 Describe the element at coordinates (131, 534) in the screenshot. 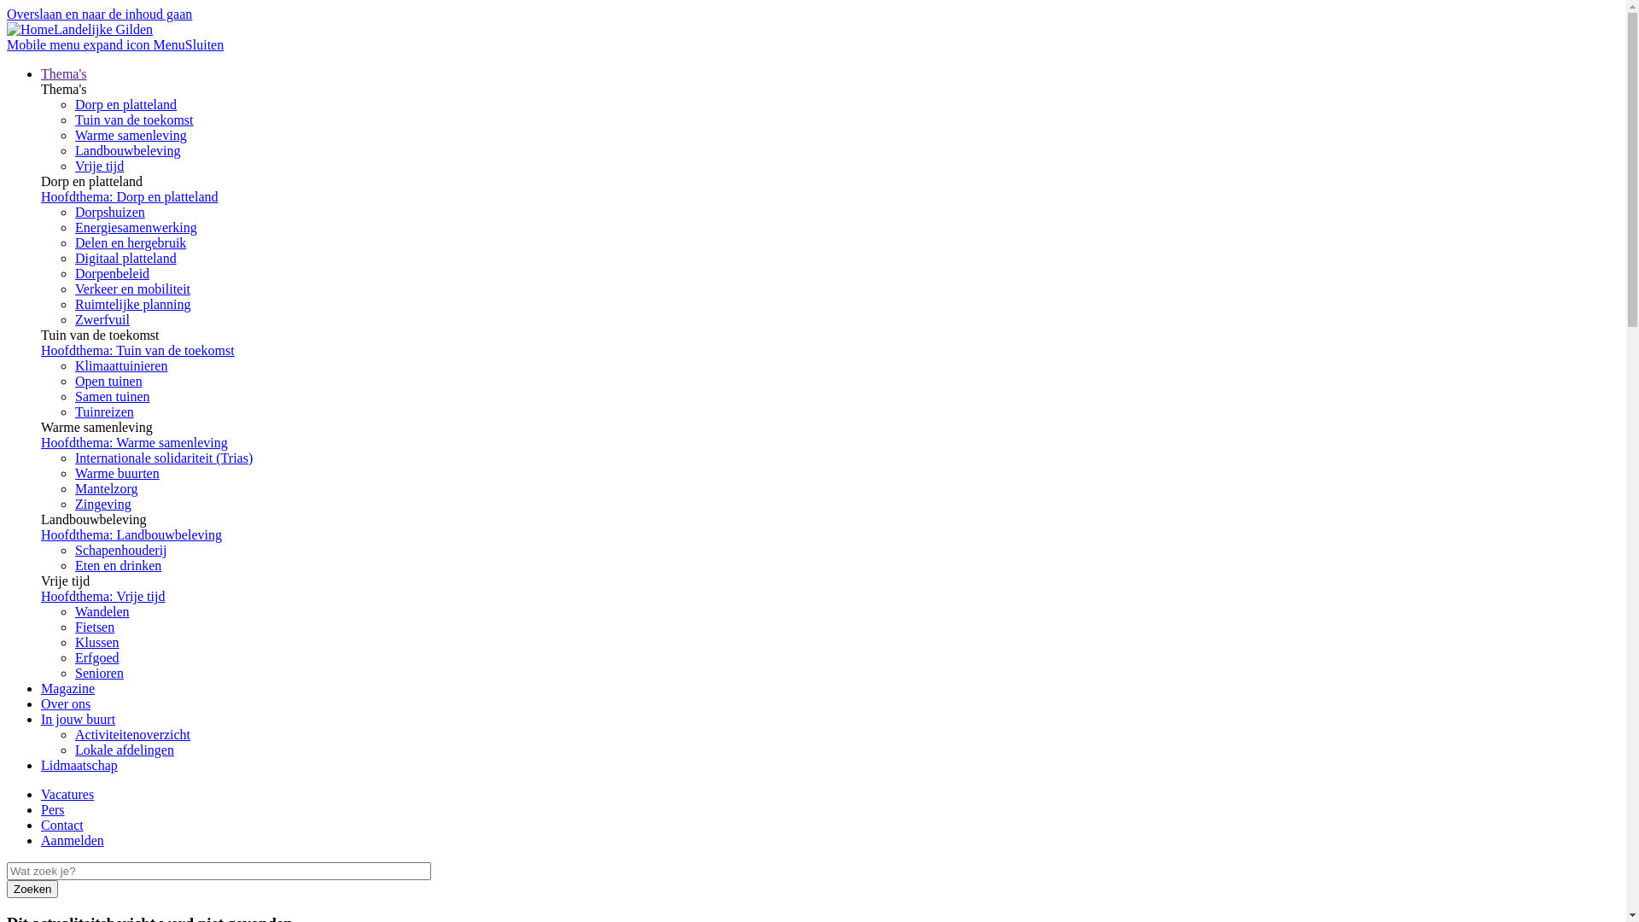

I see `Hoofdthema: Landbouwbeleving` at that location.